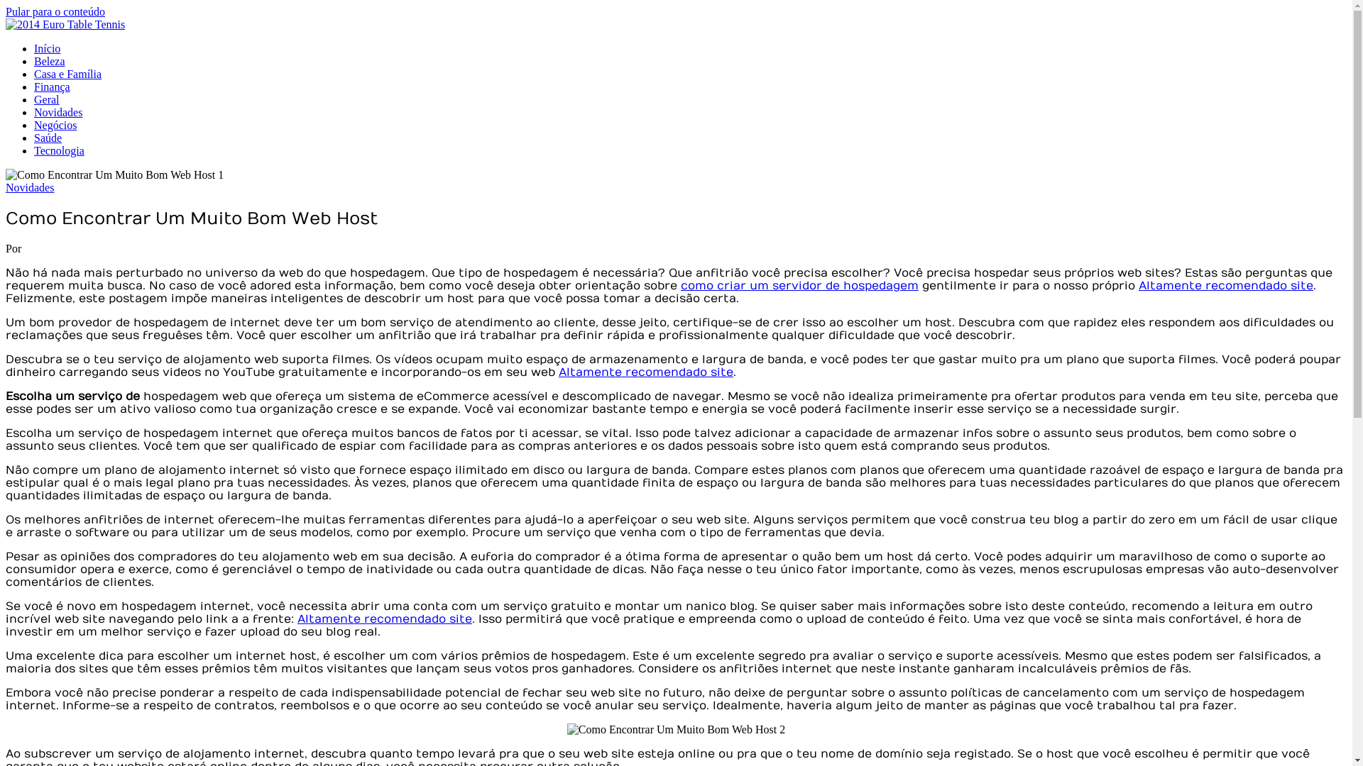 The image size is (1363, 766). What do you see at coordinates (58, 112) in the screenshot?
I see `Novidades` at bounding box center [58, 112].